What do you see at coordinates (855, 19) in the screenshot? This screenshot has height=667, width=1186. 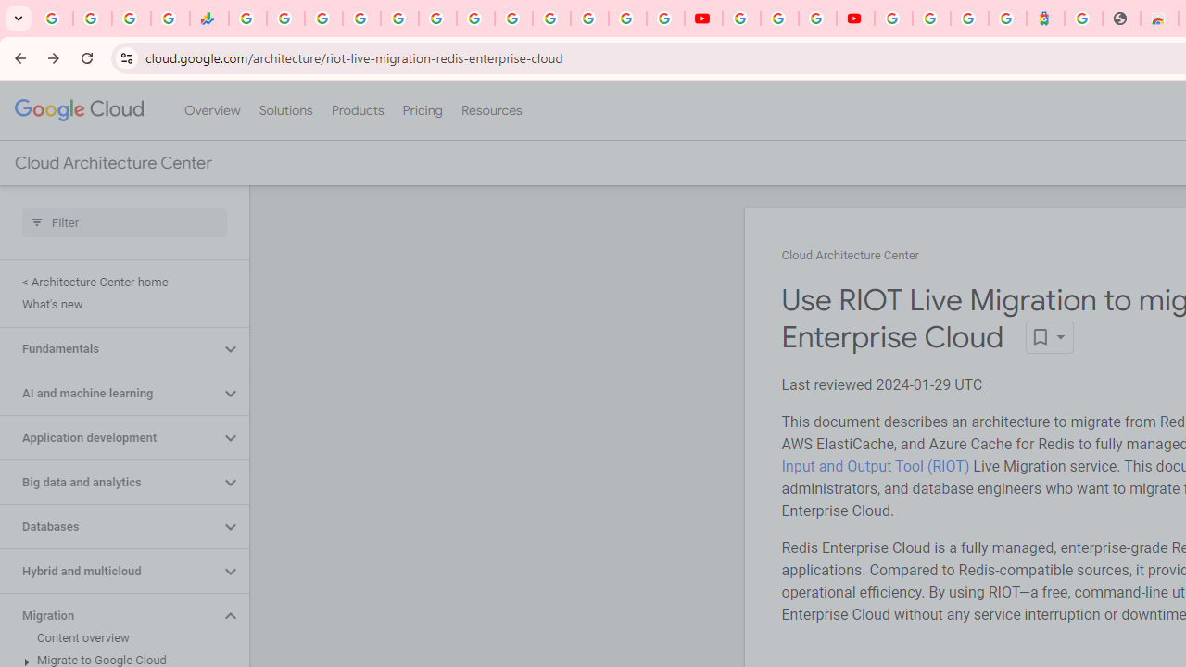 I see `Content Creator Programs & Opportunities - YouTube Creators` at bounding box center [855, 19].